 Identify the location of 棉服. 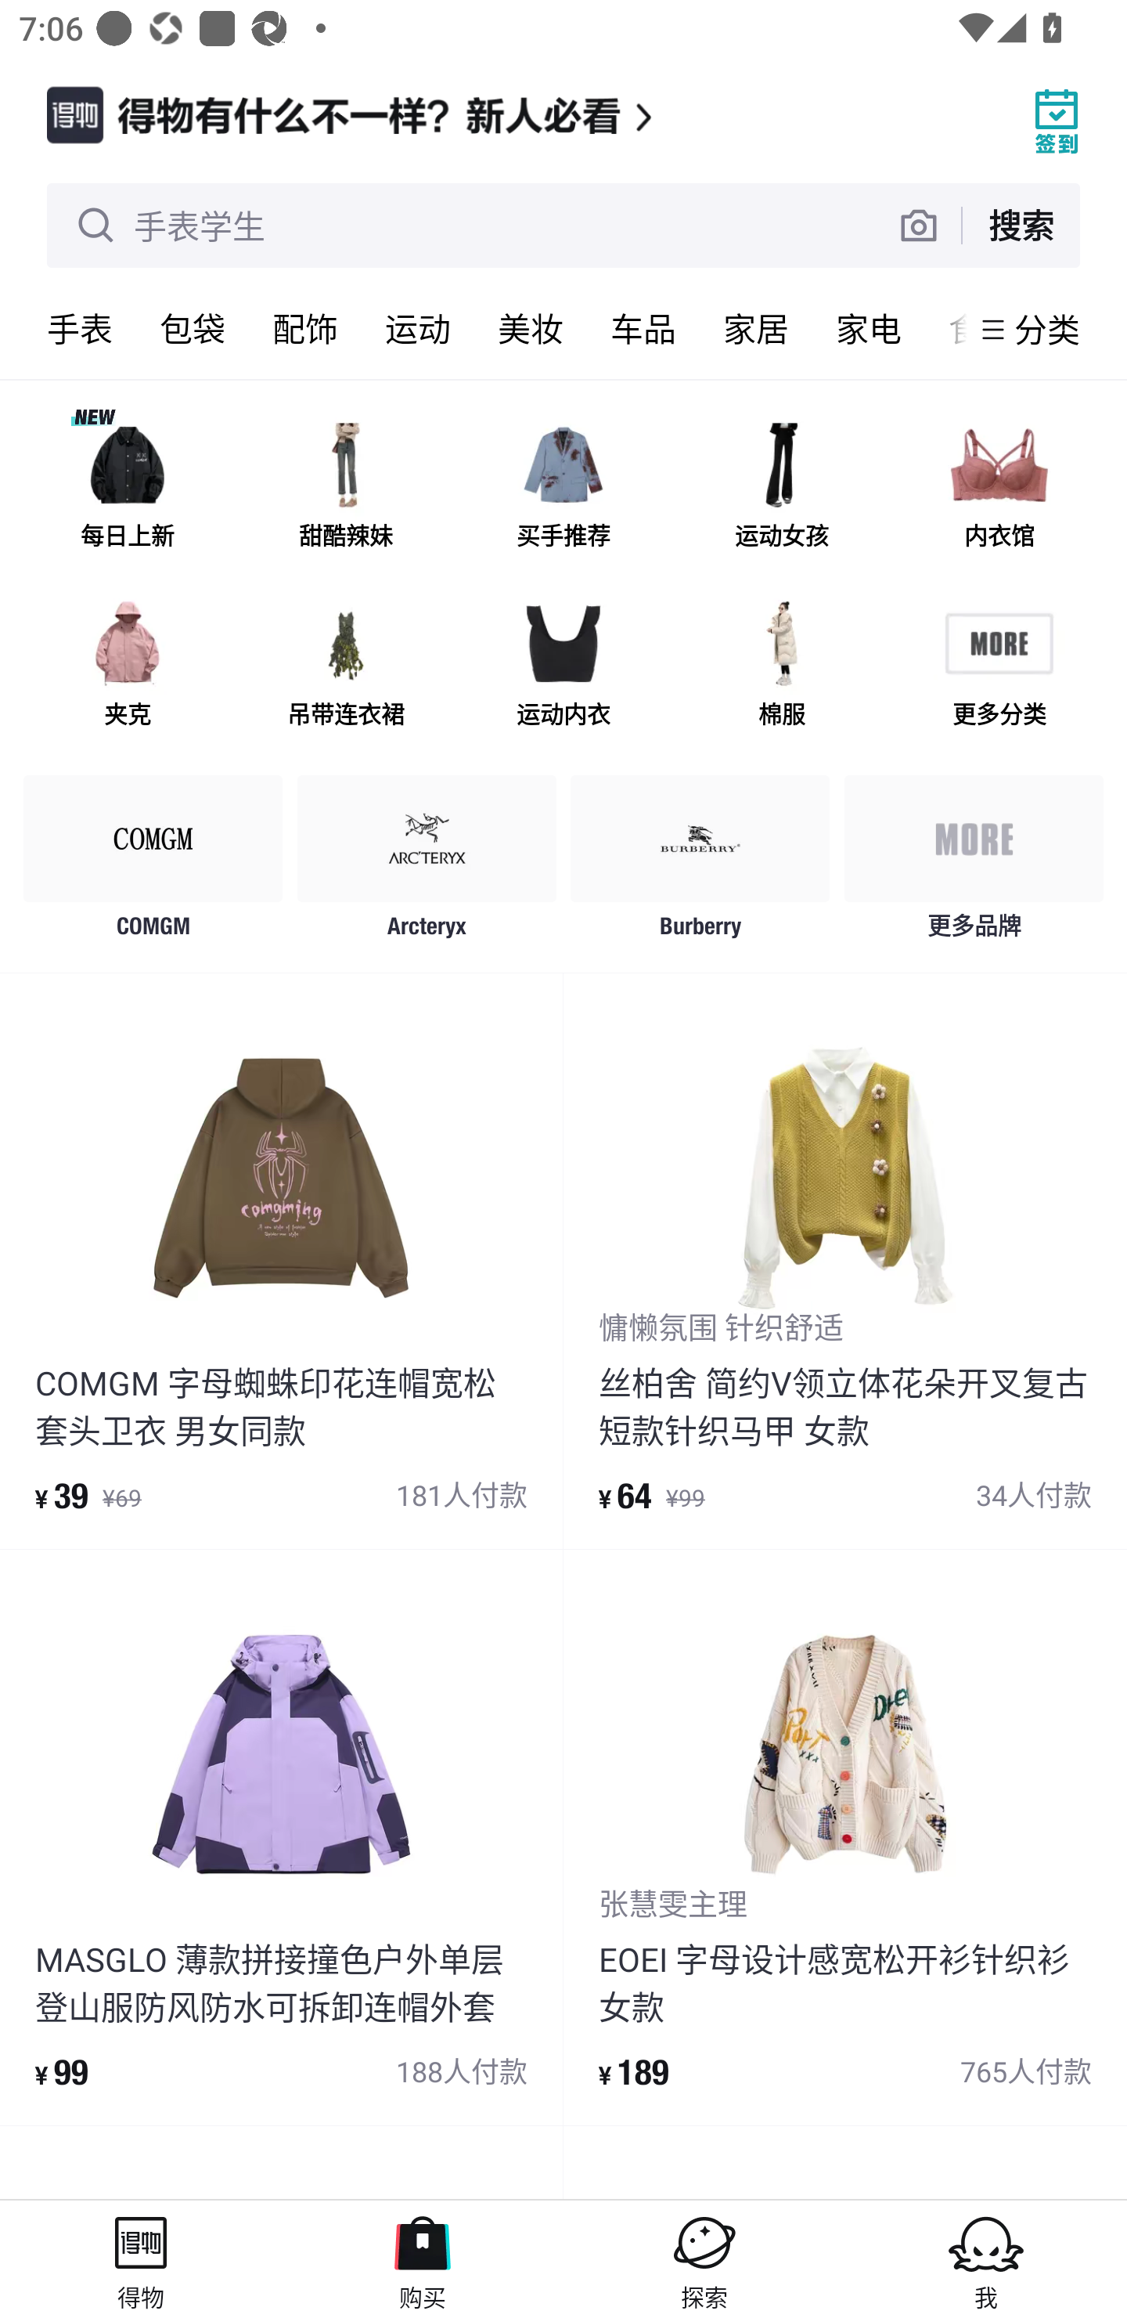
(781, 666).